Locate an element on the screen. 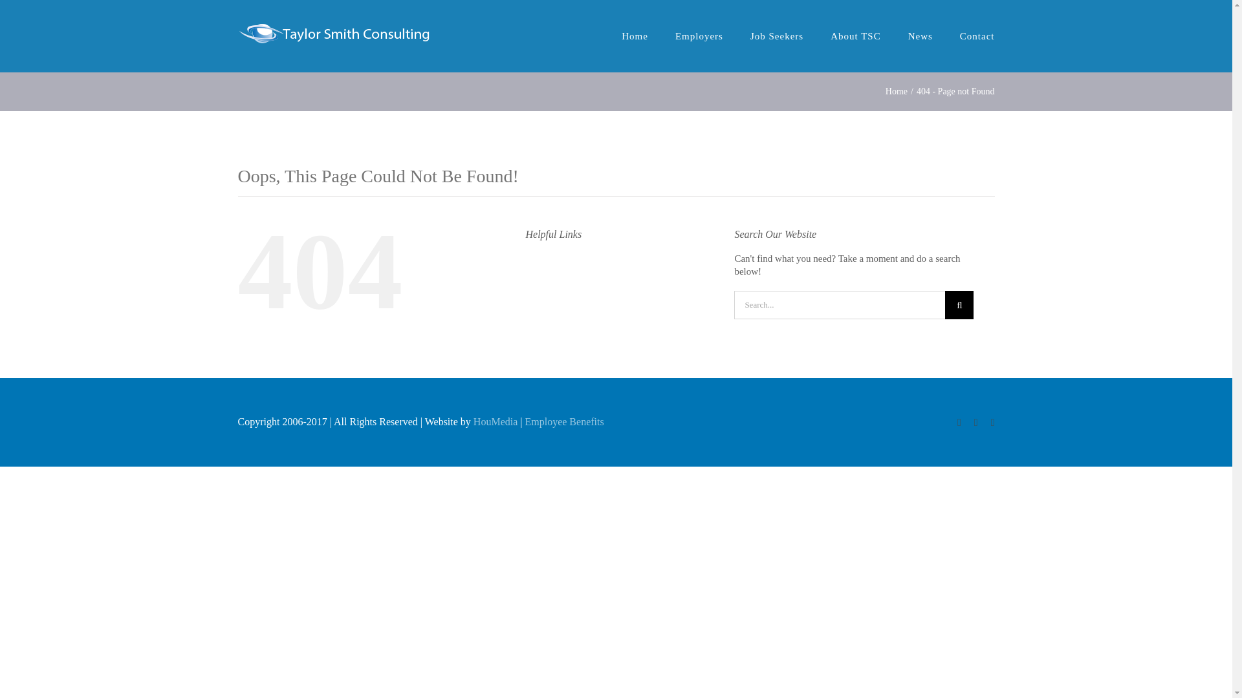 The width and height of the screenshot is (1242, 698). Employee Benefits is located at coordinates (564, 421).